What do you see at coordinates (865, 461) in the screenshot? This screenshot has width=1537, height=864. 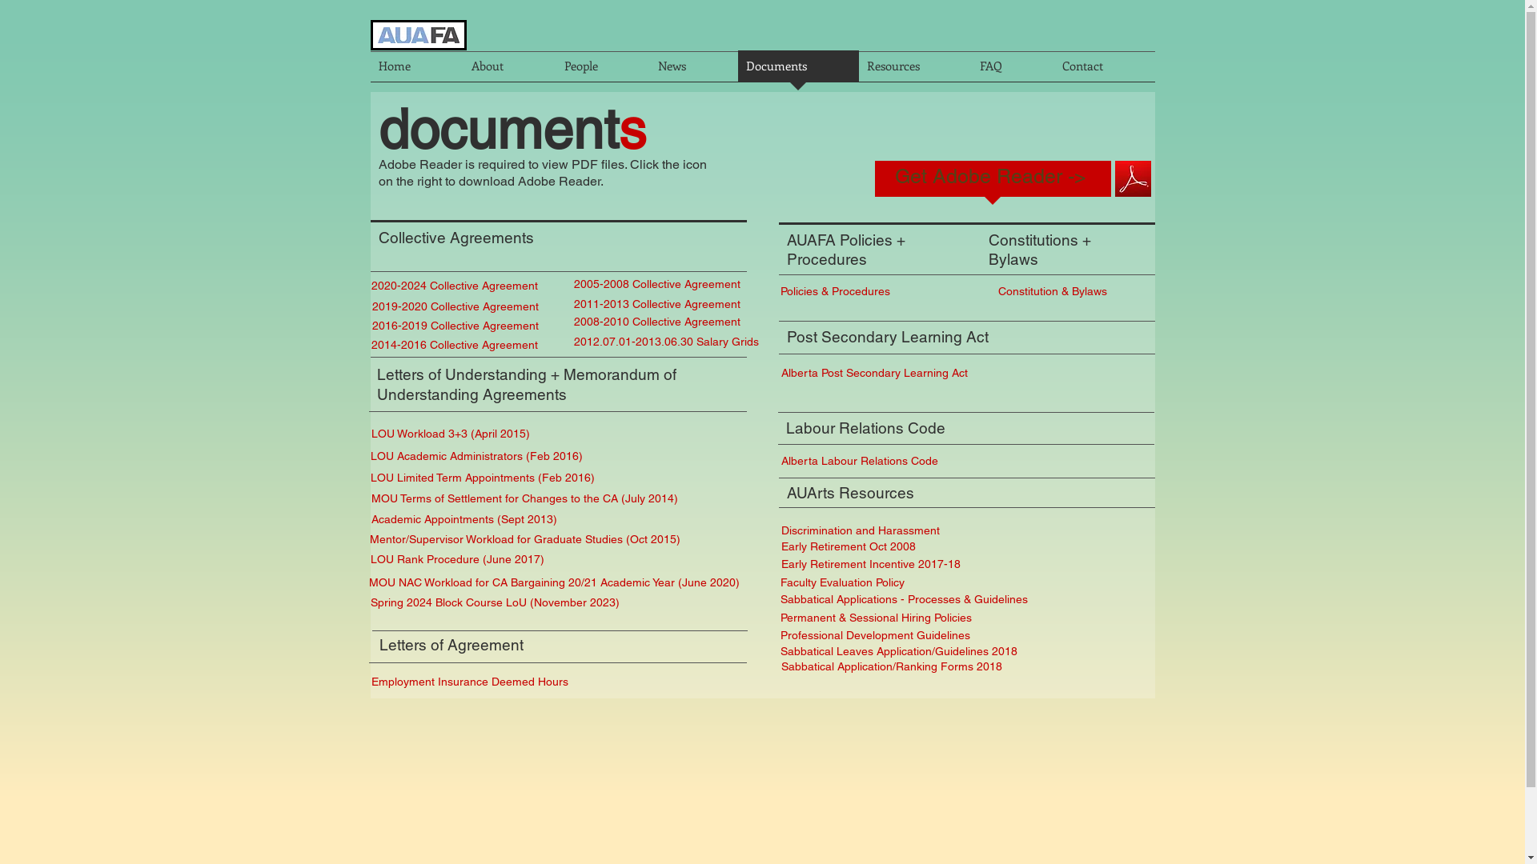 I see `Alberta Labour Relations Code` at bounding box center [865, 461].